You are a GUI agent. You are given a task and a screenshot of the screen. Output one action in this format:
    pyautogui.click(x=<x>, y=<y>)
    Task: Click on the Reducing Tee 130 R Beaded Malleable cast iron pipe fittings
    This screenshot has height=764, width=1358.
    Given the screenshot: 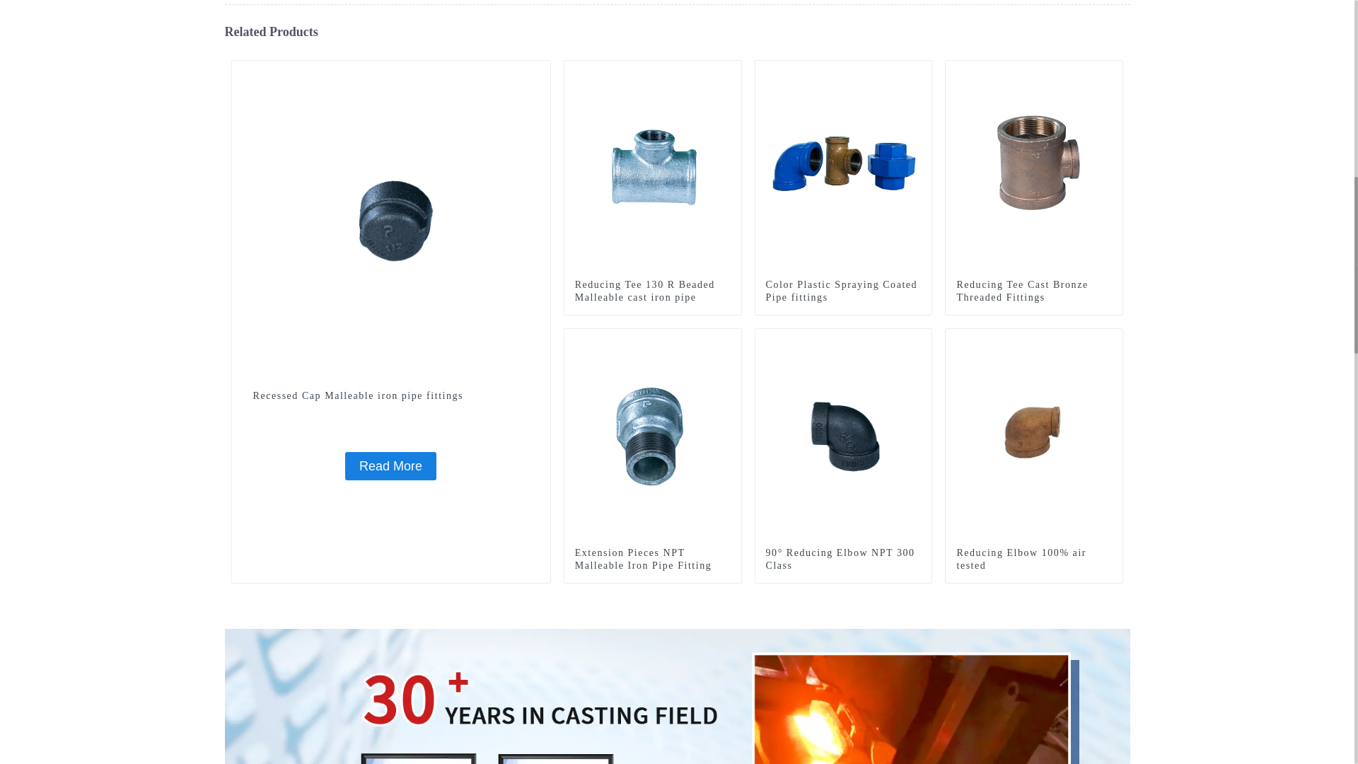 What is the action you would take?
    pyautogui.click(x=653, y=167)
    